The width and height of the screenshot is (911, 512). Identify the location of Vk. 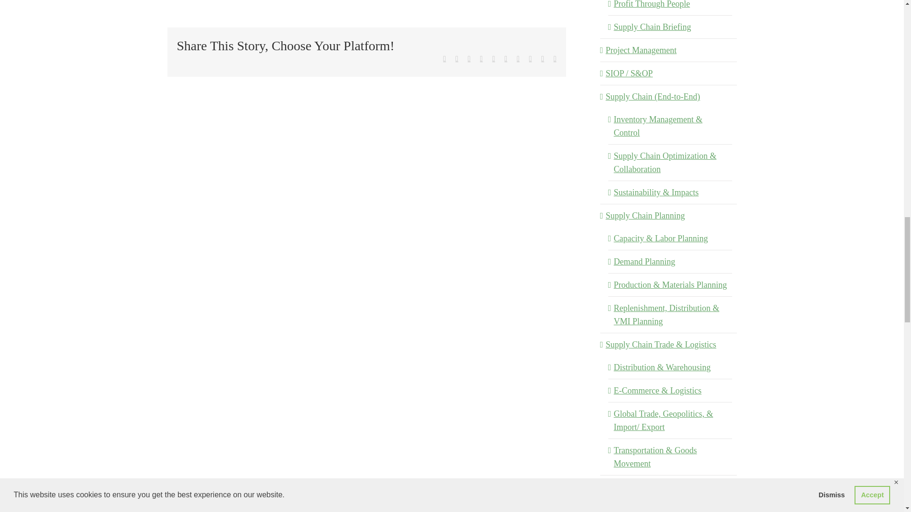
(530, 58).